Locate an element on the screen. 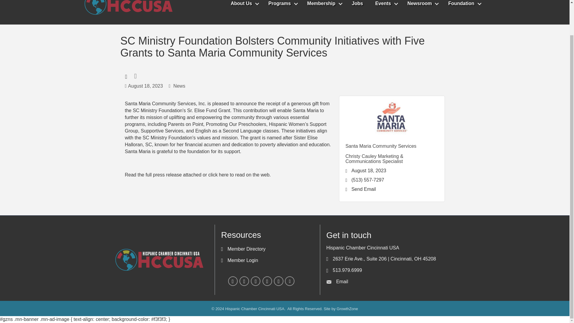 This screenshot has width=574, height=323. Jobs is located at coordinates (358, 5).